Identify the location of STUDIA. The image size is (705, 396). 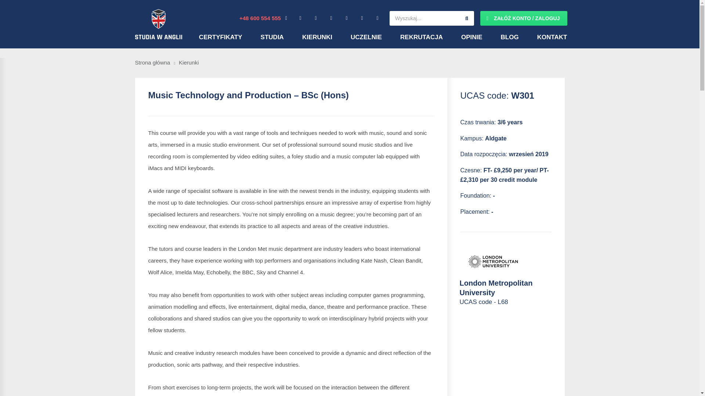
(272, 37).